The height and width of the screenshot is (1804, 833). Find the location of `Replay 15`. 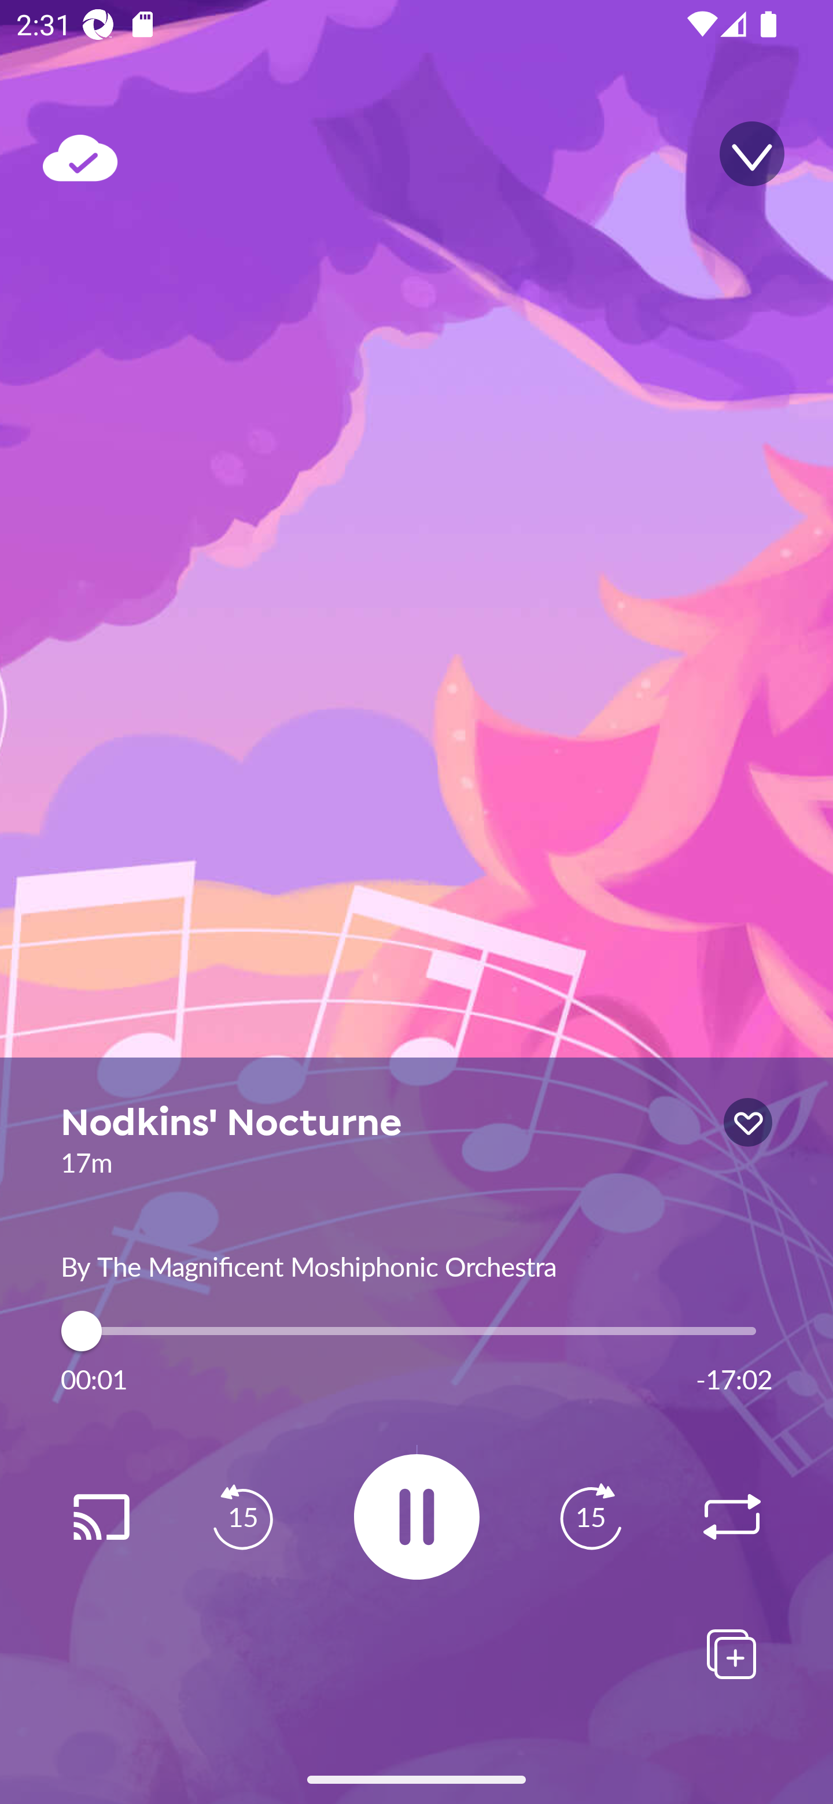

Replay 15 is located at coordinates (242, 1517).